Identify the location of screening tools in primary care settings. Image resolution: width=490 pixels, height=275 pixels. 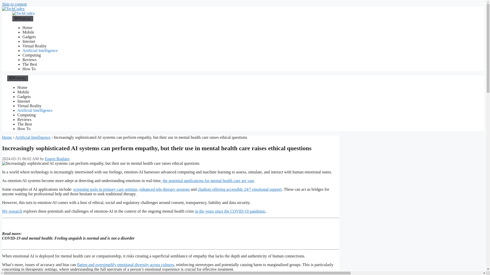
(105, 189).